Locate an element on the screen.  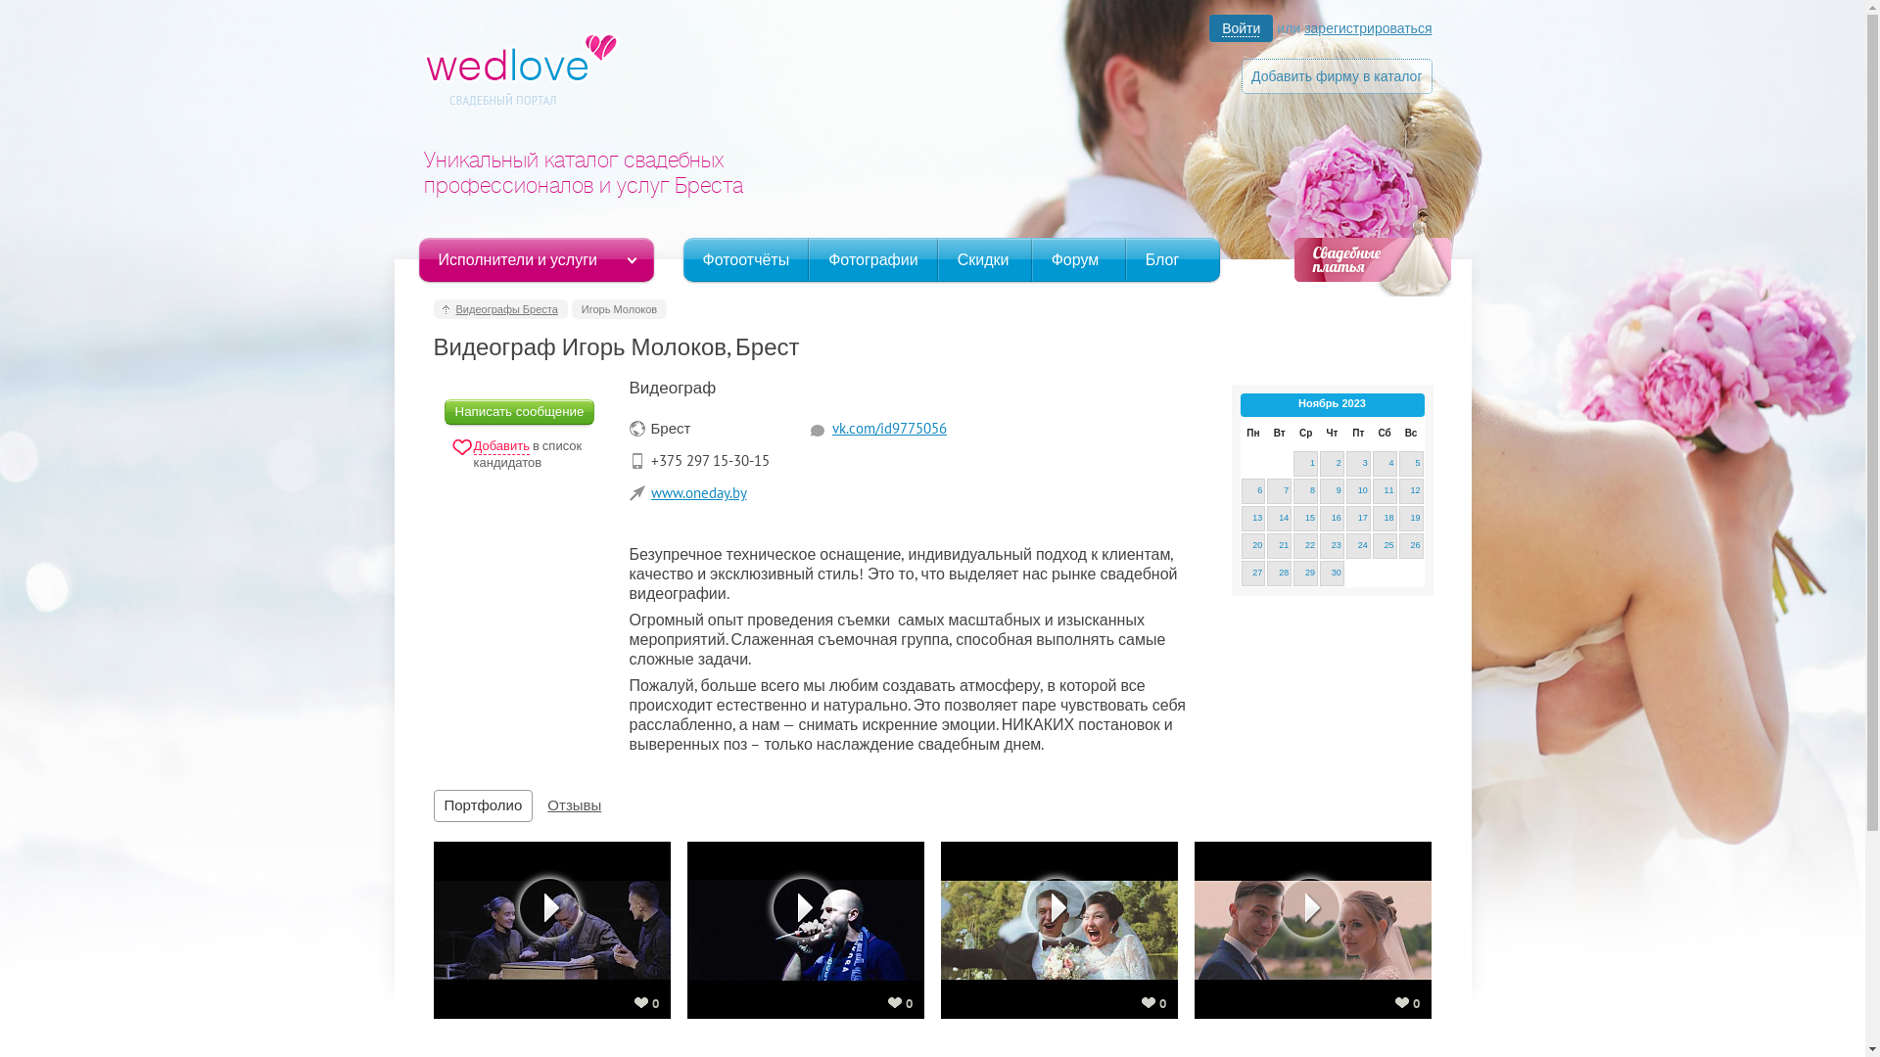
29 is located at coordinates (1306, 574).